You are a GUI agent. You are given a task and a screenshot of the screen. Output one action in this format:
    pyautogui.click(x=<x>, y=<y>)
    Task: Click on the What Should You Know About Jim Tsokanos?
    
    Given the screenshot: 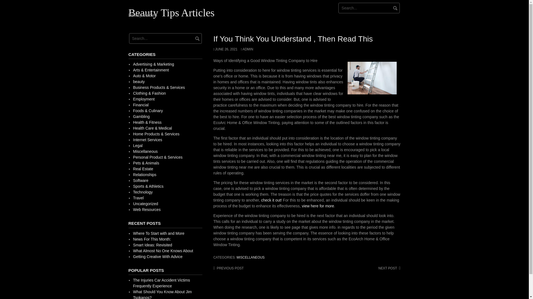 What is the action you would take?
    pyautogui.click(x=162, y=294)
    